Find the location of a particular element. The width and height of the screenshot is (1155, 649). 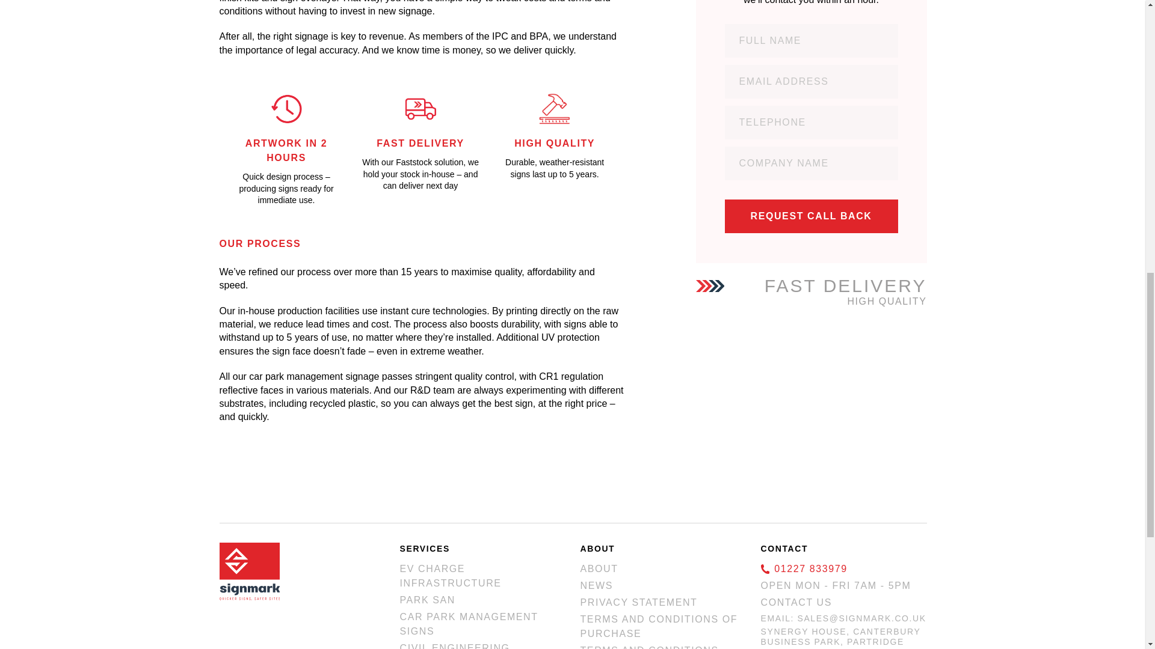

ABOUT is located at coordinates (599, 568).